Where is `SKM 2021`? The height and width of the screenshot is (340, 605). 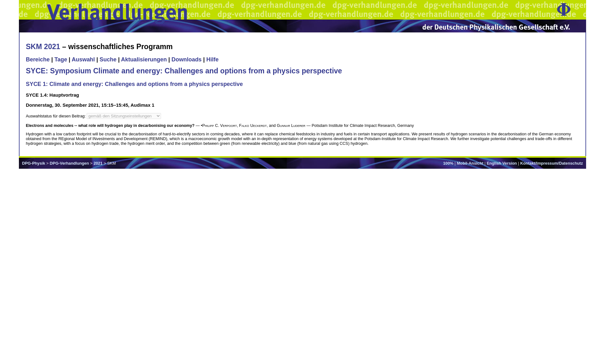 SKM 2021 is located at coordinates (43, 47).